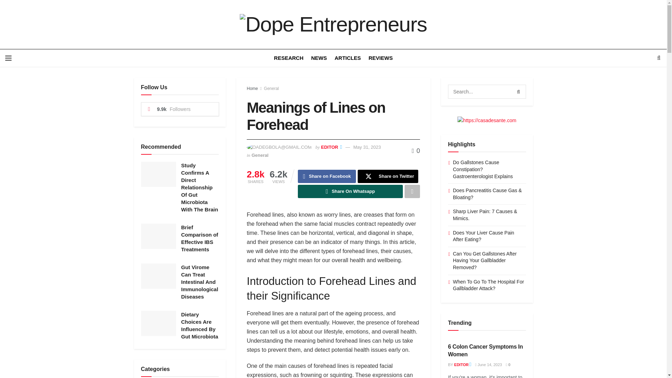  What do you see at coordinates (367, 147) in the screenshot?
I see `May 31, 2023` at bounding box center [367, 147].